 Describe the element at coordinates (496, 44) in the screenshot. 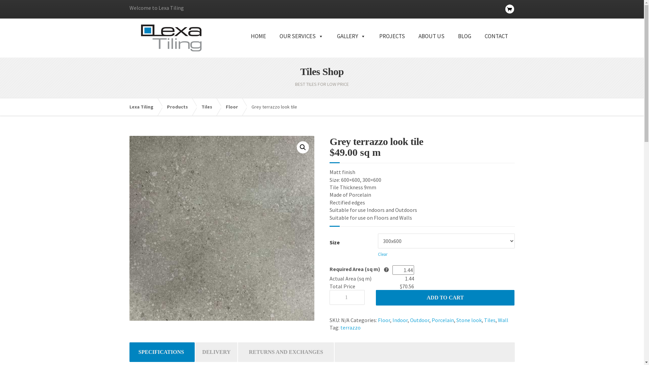

I see `CONTACT` at that location.